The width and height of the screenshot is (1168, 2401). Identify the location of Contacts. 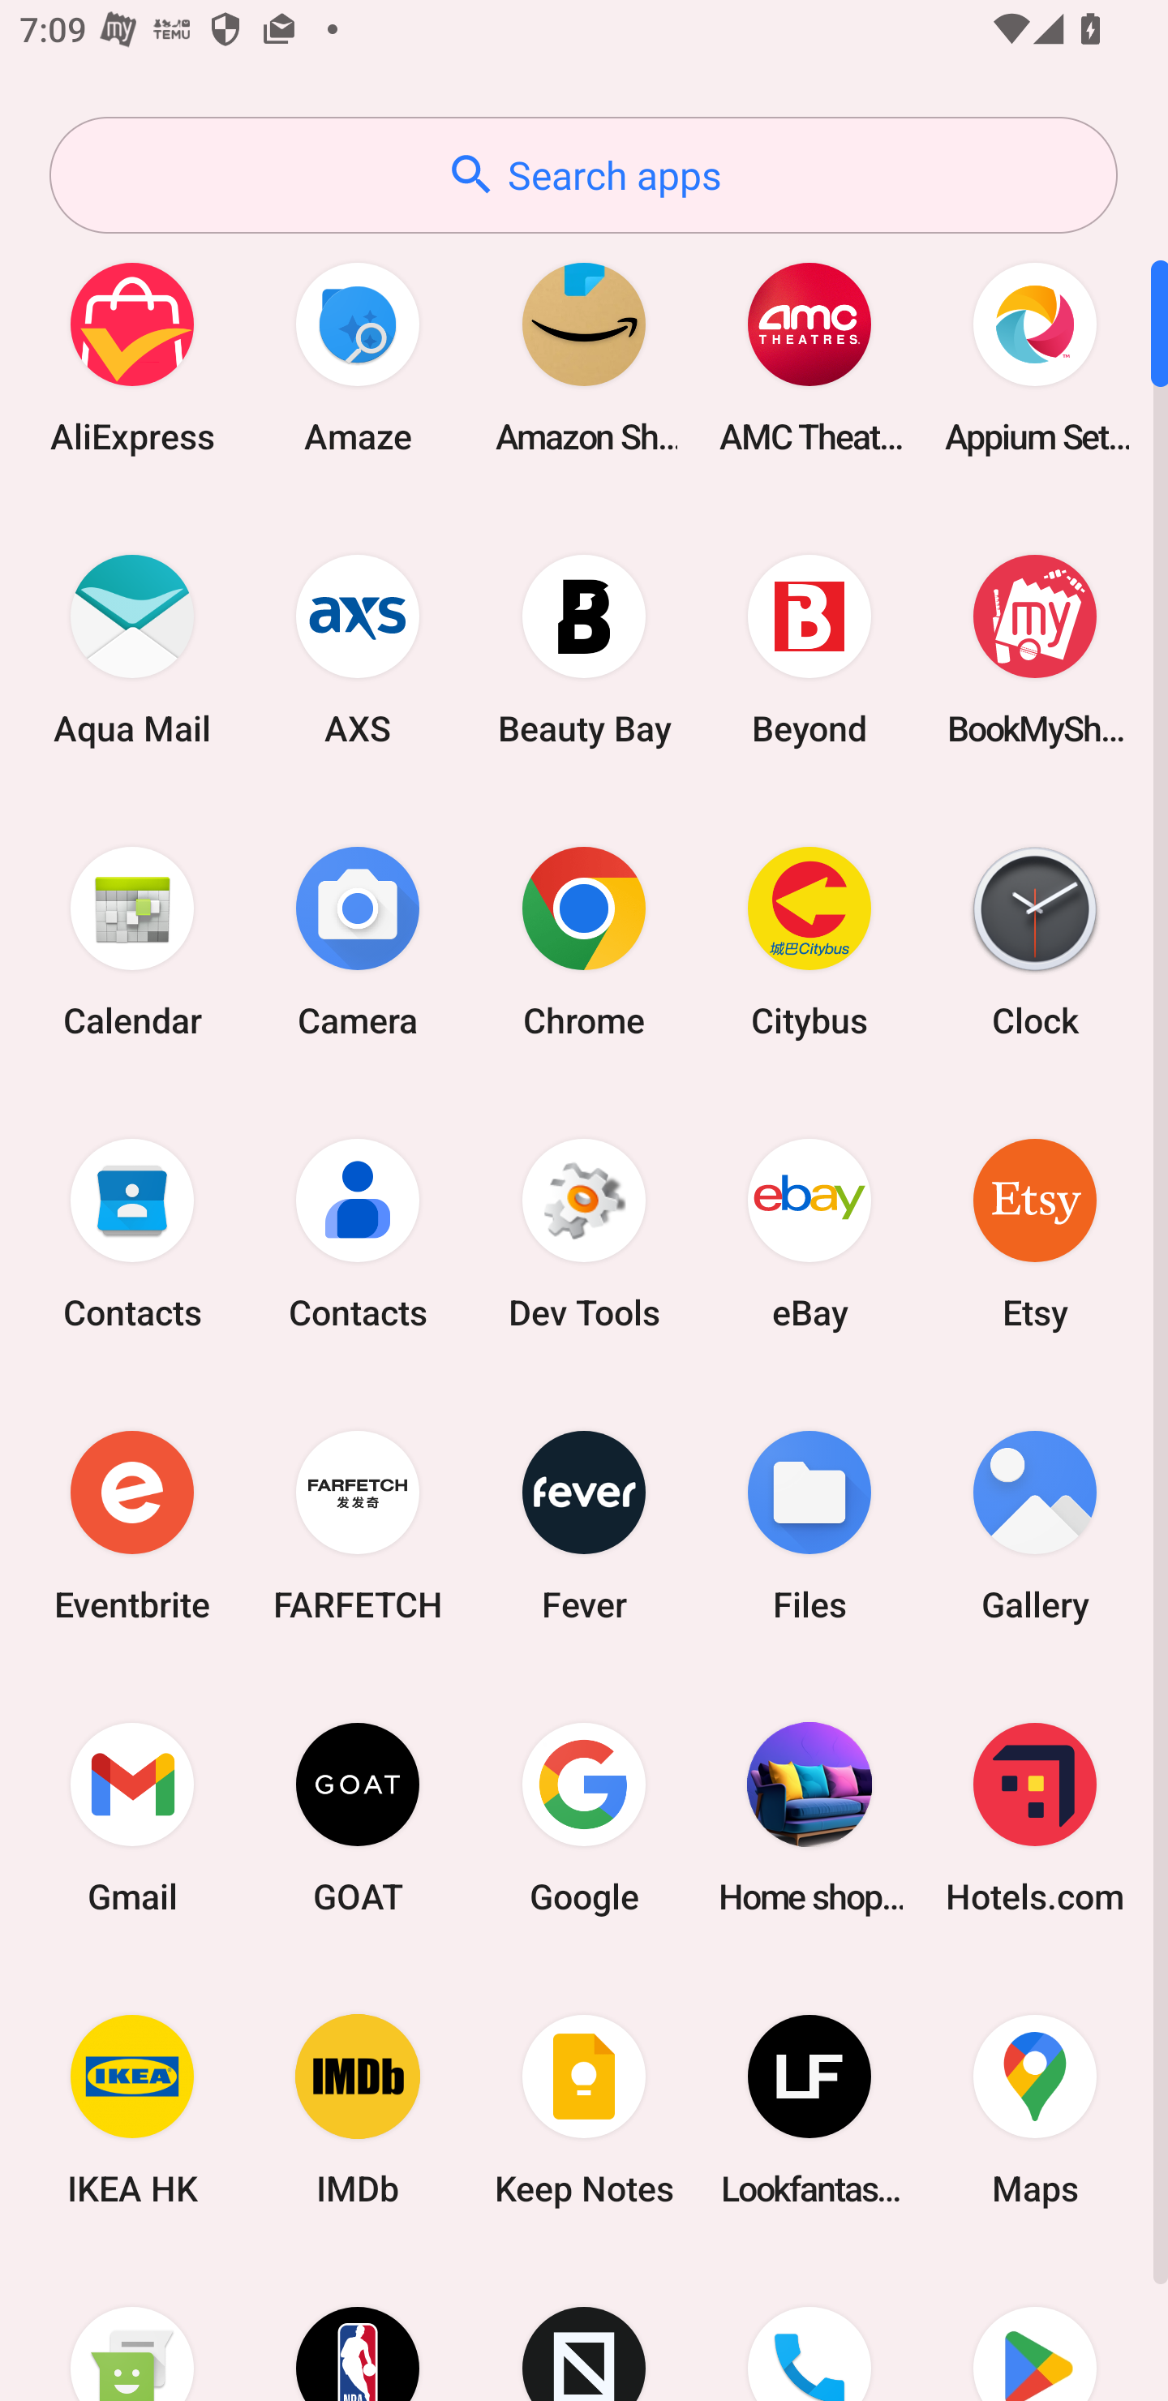
(132, 1233).